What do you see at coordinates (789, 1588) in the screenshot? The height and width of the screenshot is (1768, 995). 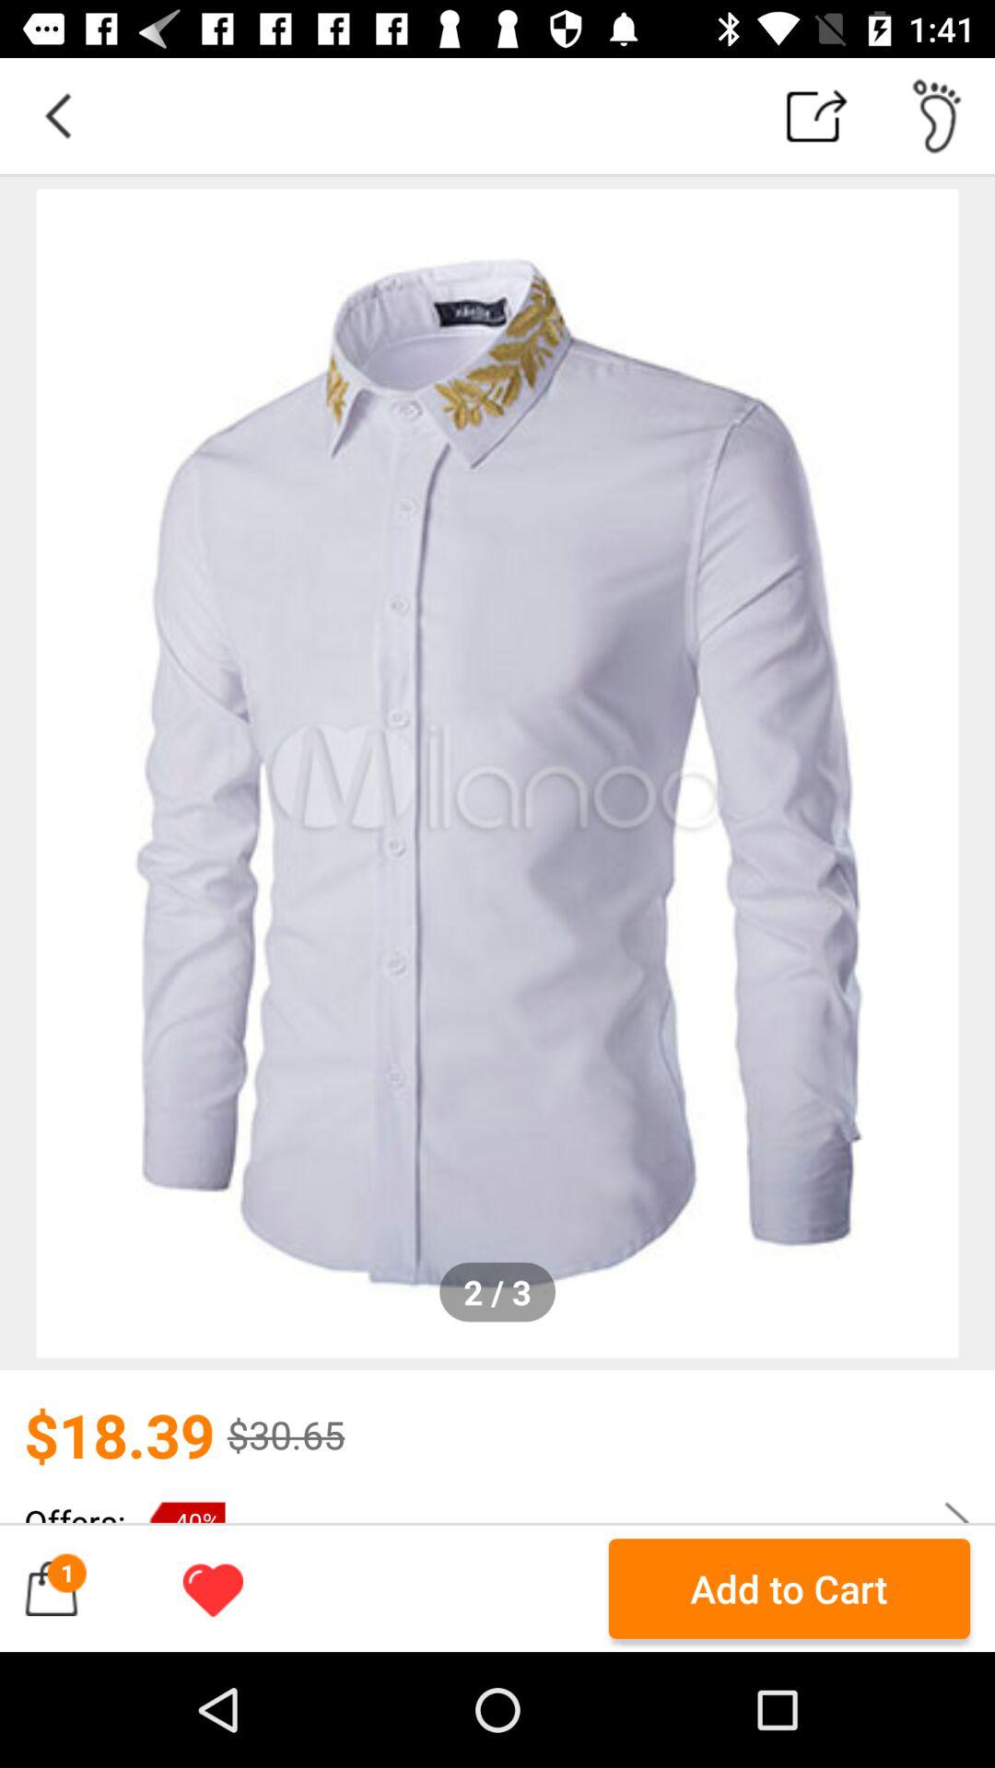 I see `scroll to add to cart icon` at bounding box center [789, 1588].